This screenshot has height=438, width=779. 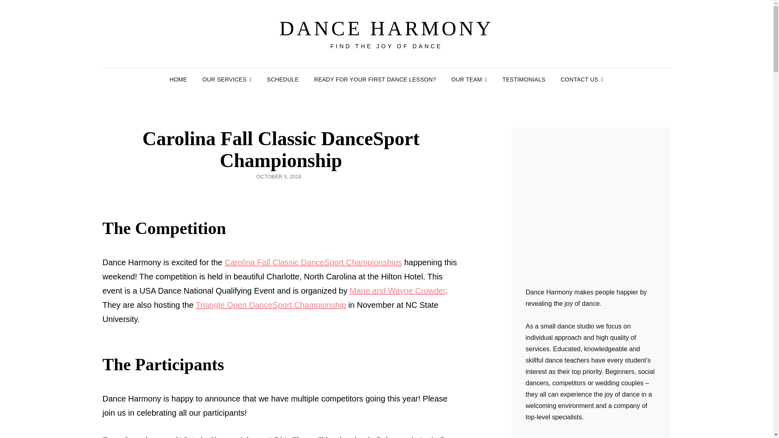 What do you see at coordinates (582, 79) in the screenshot?
I see `CONTACT US` at bounding box center [582, 79].